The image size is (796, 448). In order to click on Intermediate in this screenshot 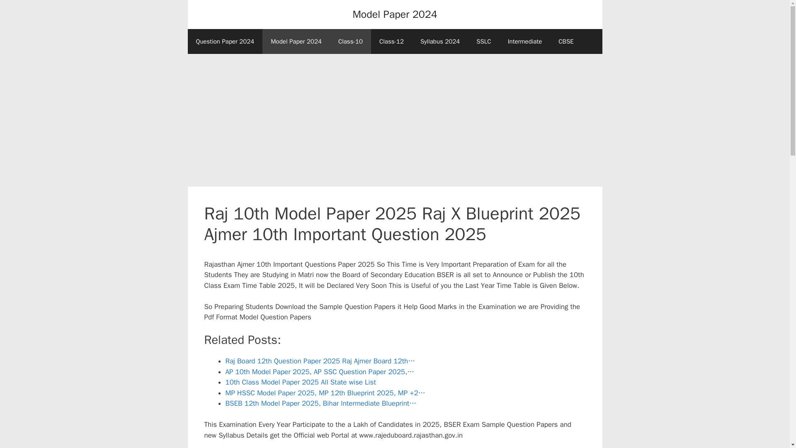, I will do `click(525, 41)`.